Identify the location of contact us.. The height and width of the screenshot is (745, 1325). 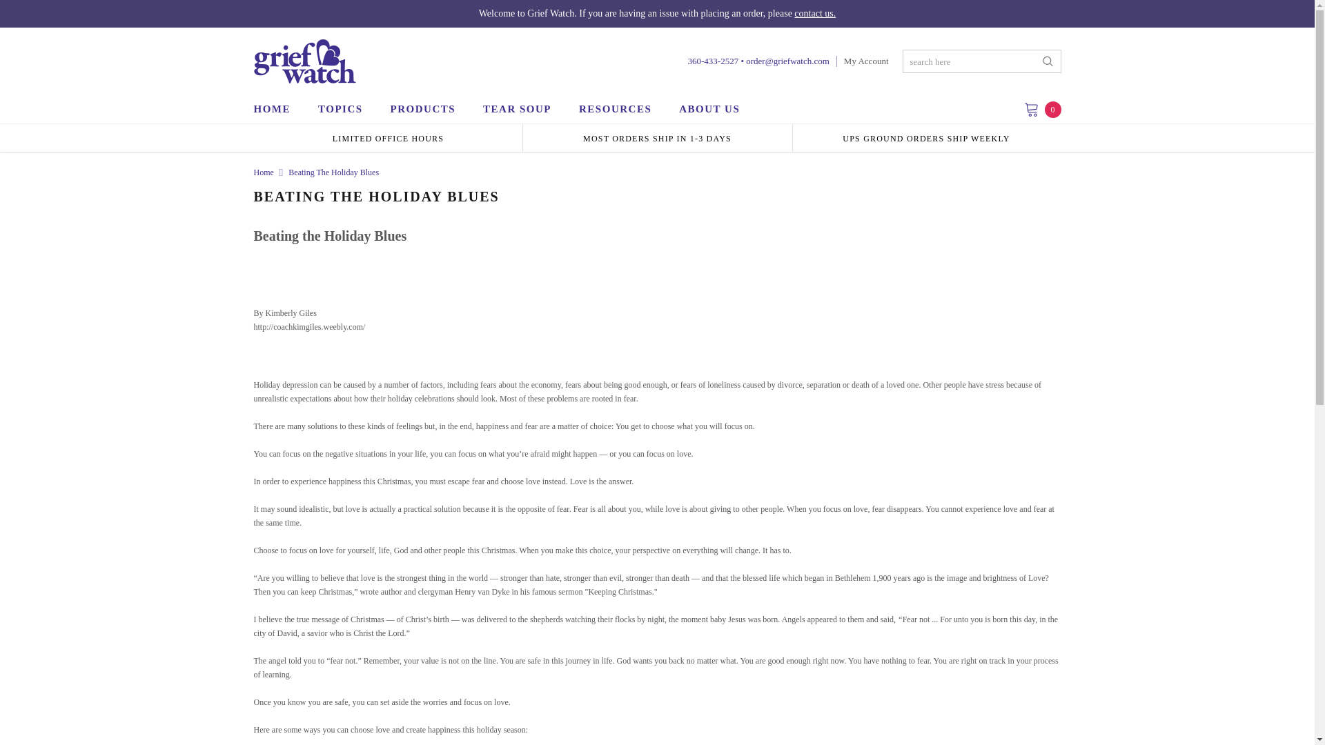
(814, 13).